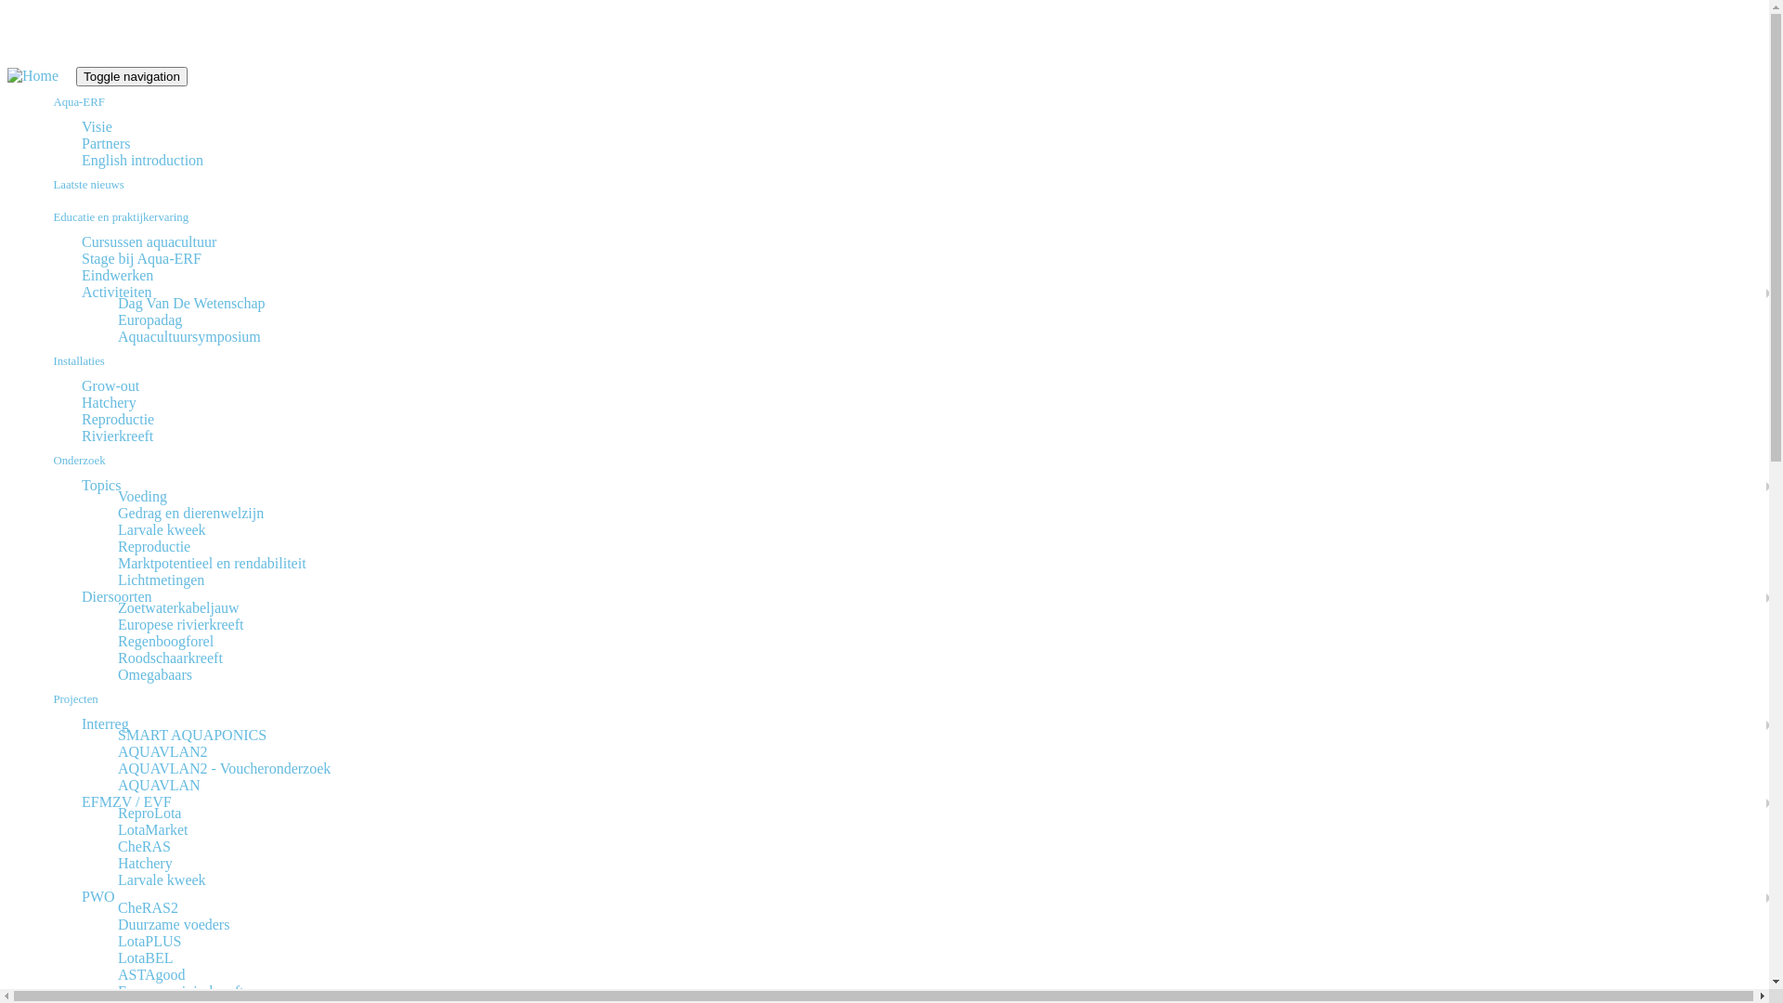  I want to click on Larvale kweek, so click(162, 880).